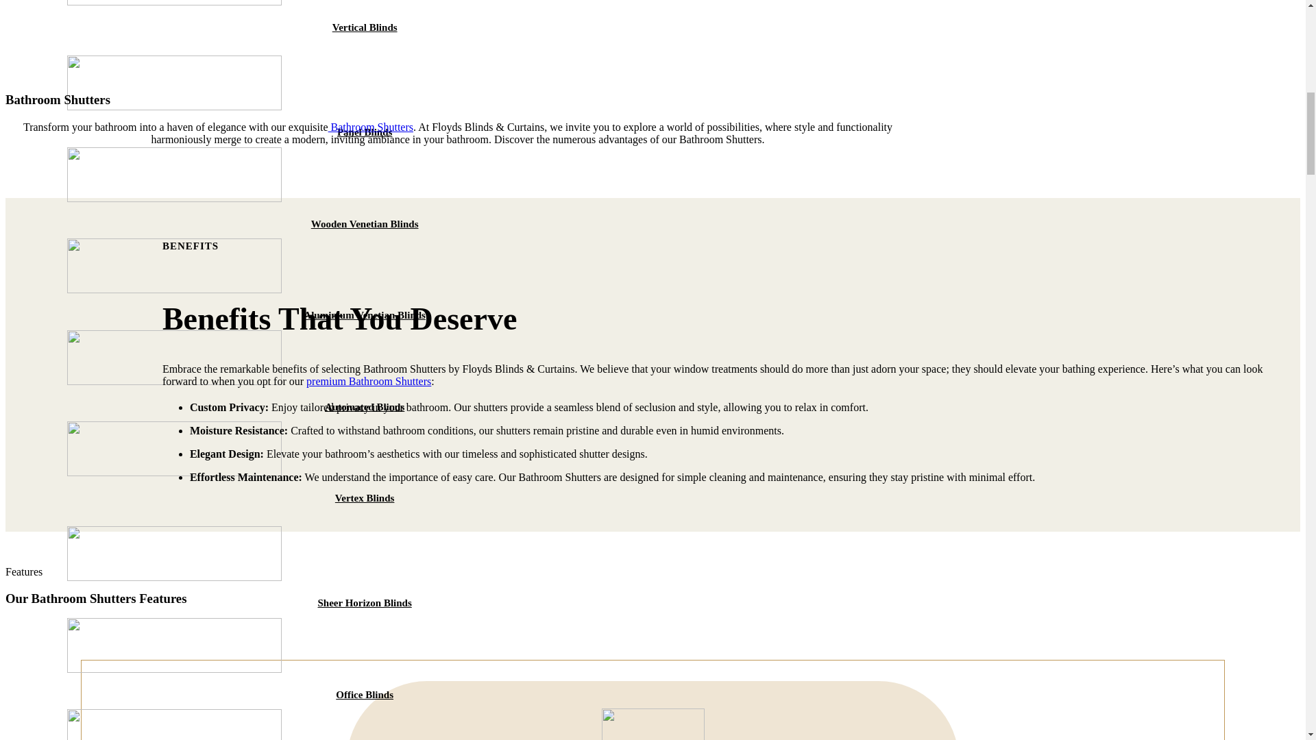 The image size is (1316, 740). What do you see at coordinates (365, 132) in the screenshot?
I see `Panel Blinds` at bounding box center [365, 132].